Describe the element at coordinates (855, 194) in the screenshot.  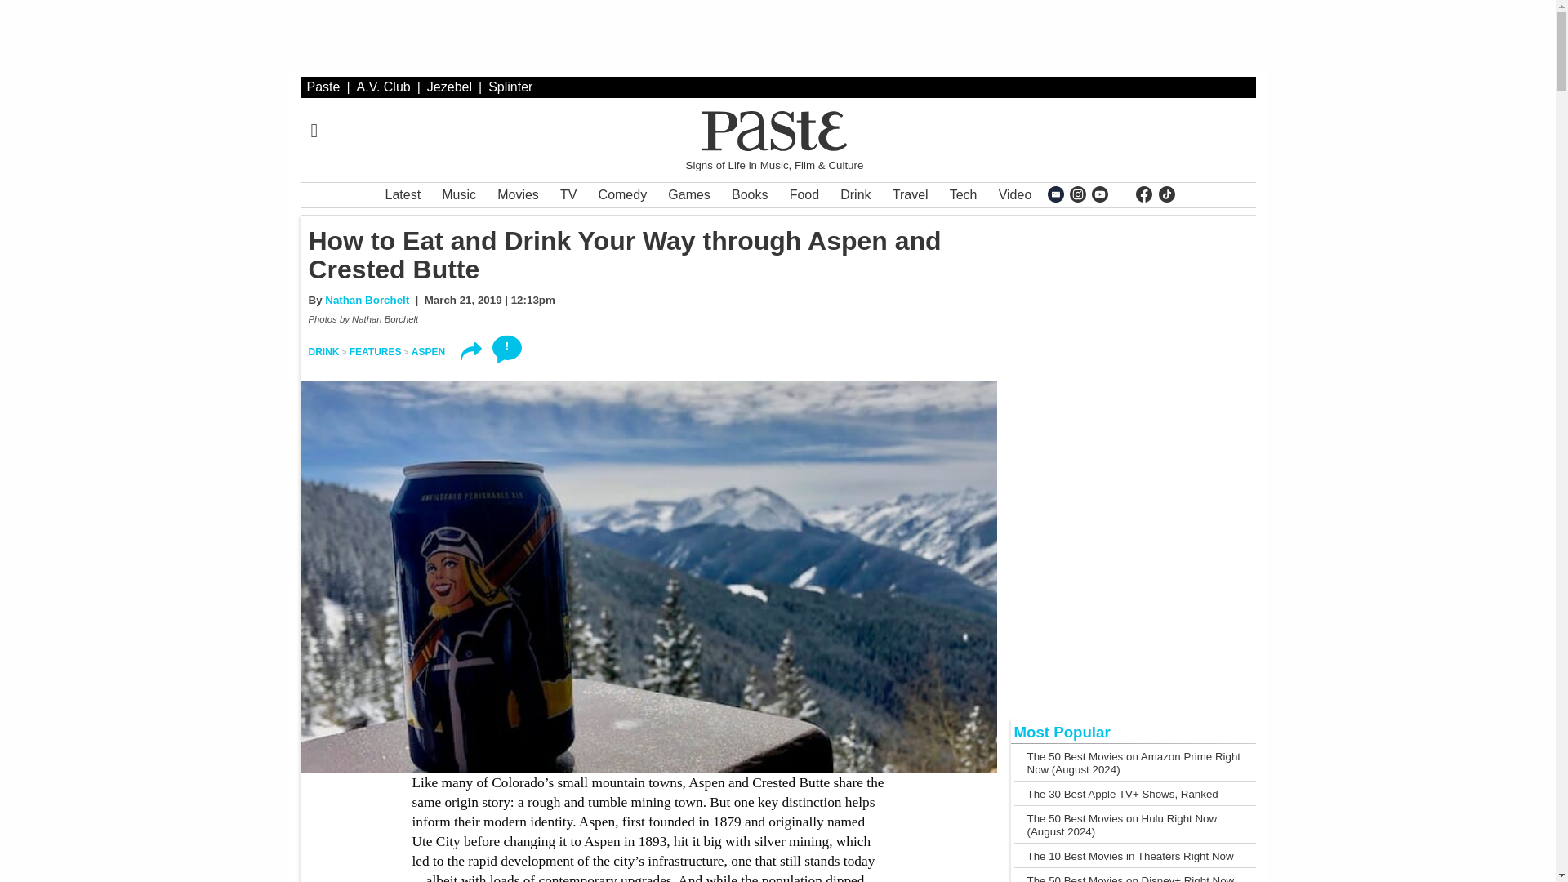
I see `Drink` at that location.